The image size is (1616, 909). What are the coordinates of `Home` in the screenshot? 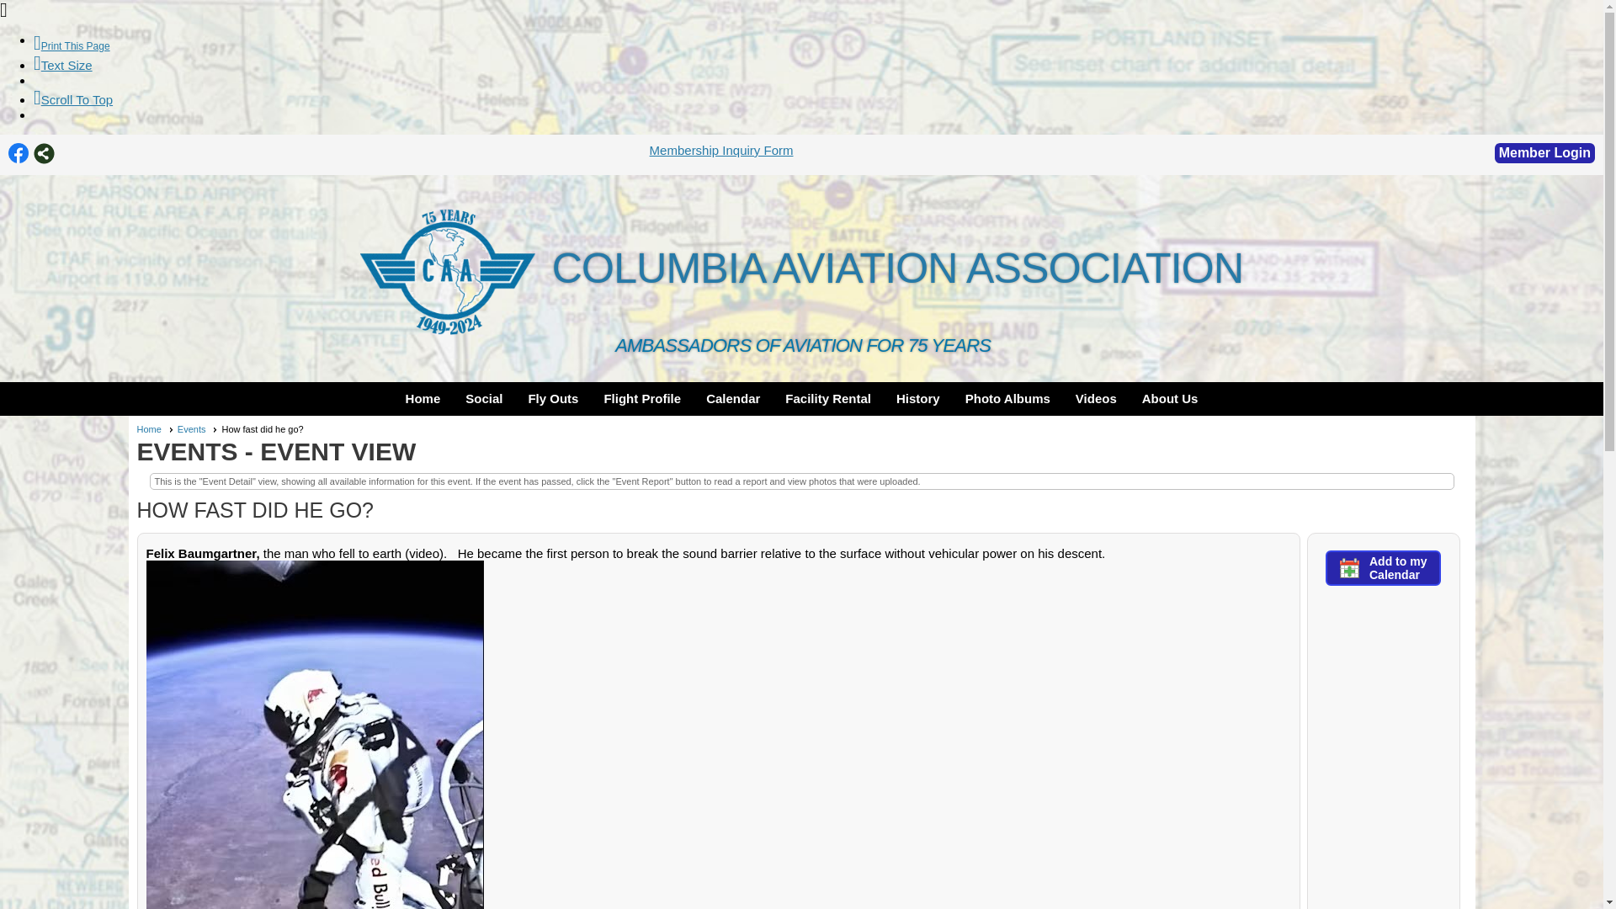 It's located at (154, 429).